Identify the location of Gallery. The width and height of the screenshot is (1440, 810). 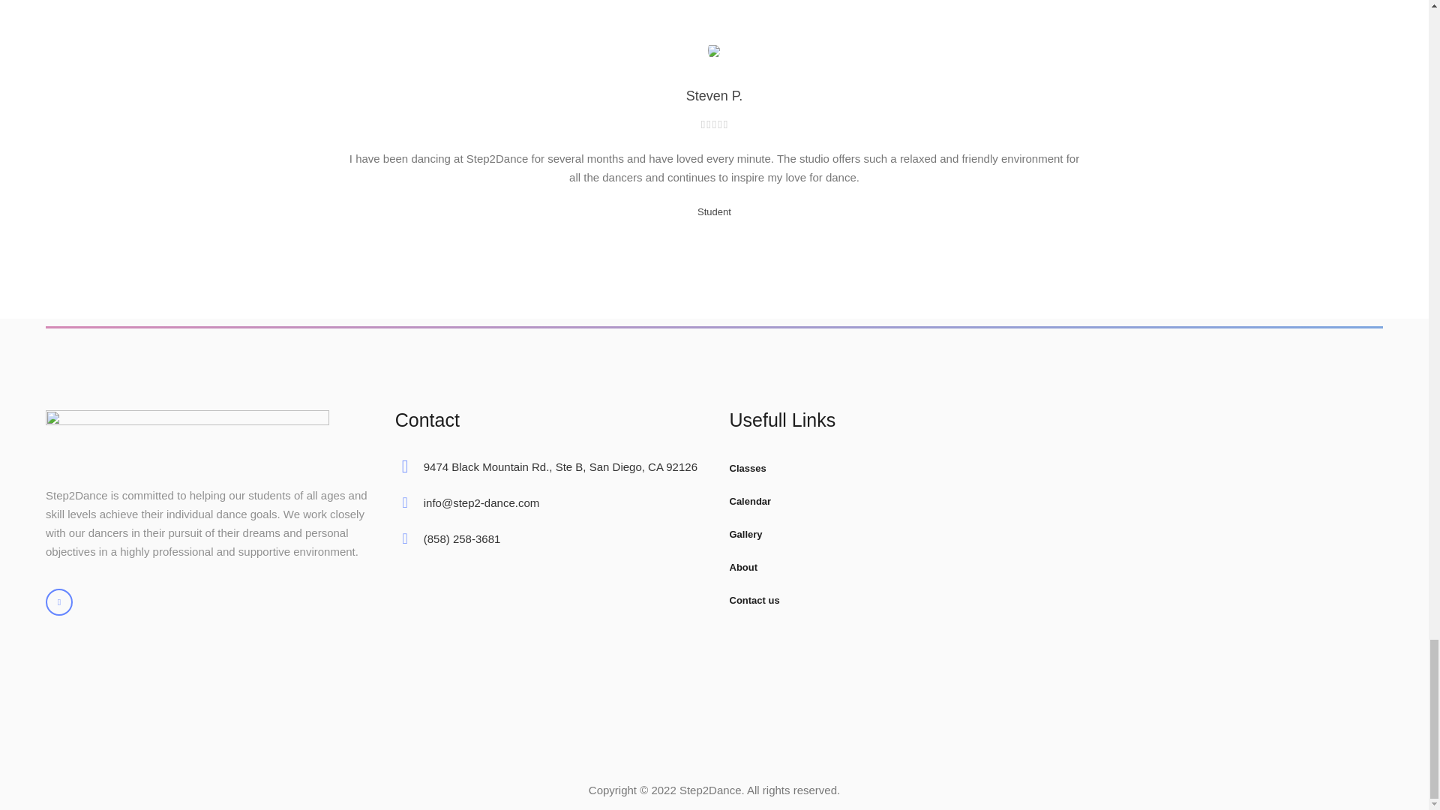
(886, 534).